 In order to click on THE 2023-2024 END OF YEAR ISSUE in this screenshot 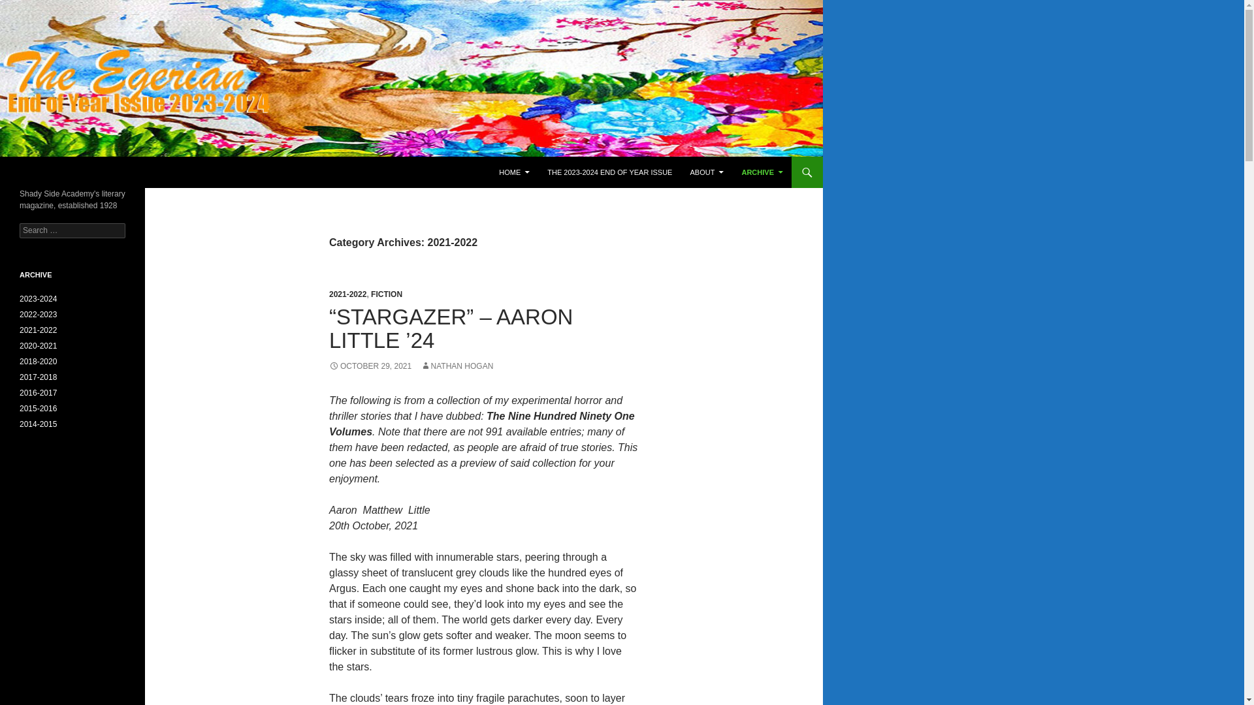, I will do `click(609, 172)`.